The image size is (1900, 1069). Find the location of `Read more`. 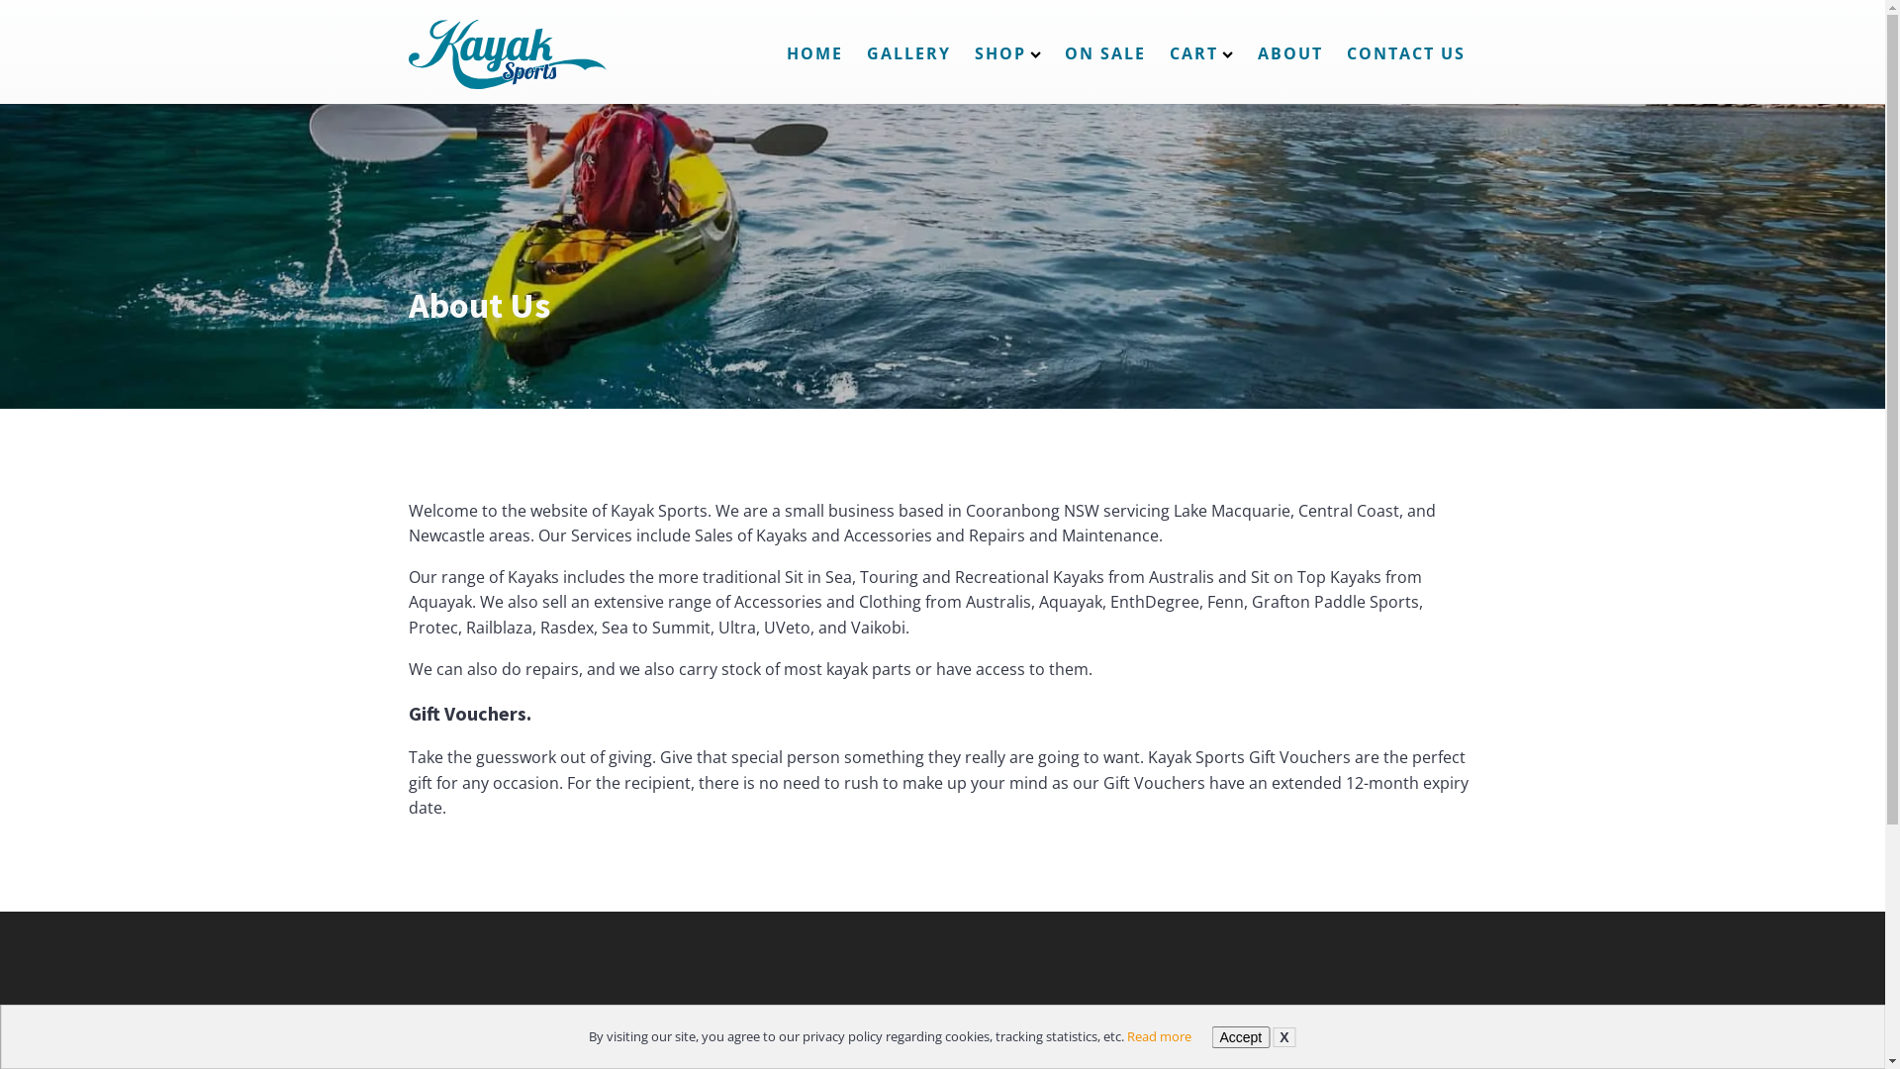

Read more is located at coordinates (1160, 1036).